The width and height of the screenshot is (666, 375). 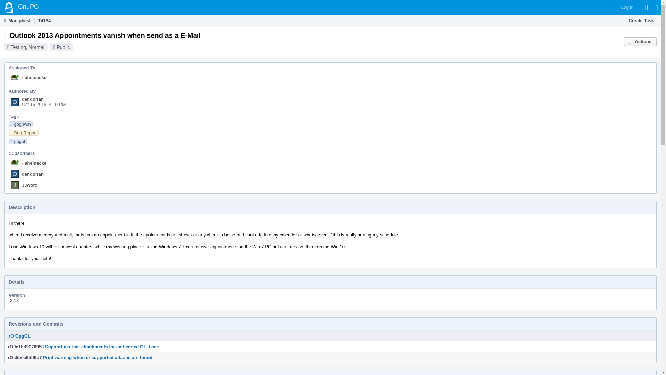 I want to click on Maniphest, so click(x=17, y=20).